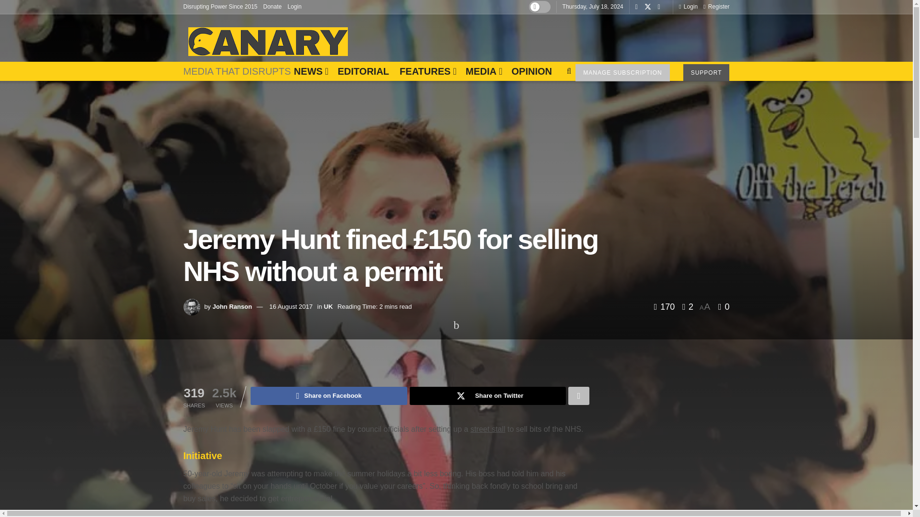 Image resolution: width=920 pixels, height=517 pixels. What do you see at coordinates (706, 72) in the screenshot?
I see `SUPPORT` at bounding box center [706, 72].